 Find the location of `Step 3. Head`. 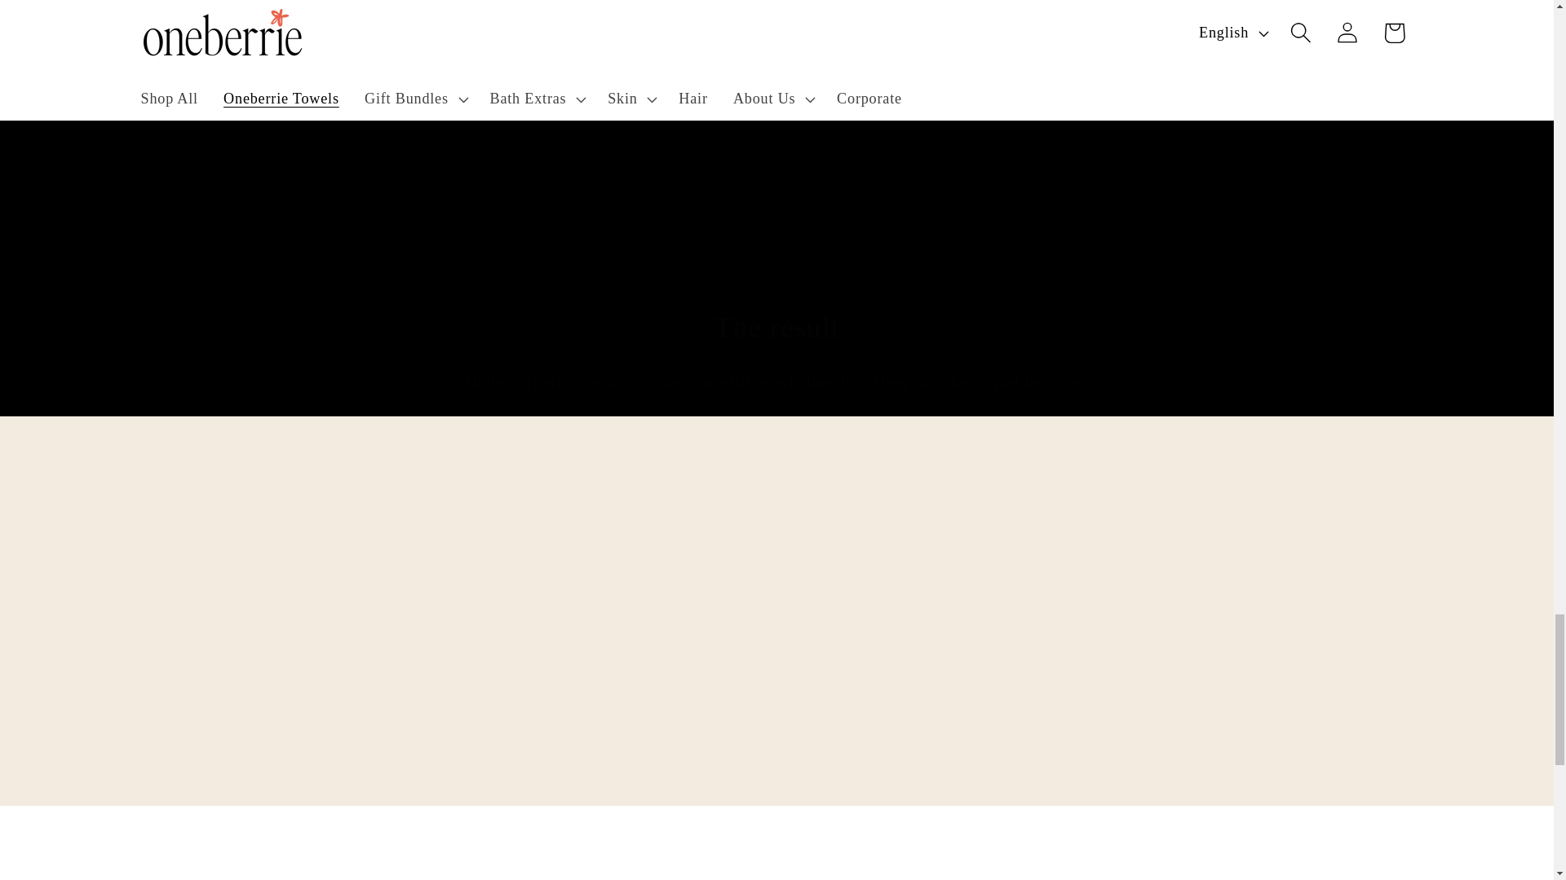

Step 3. Head is located at coordinates (776, 8).